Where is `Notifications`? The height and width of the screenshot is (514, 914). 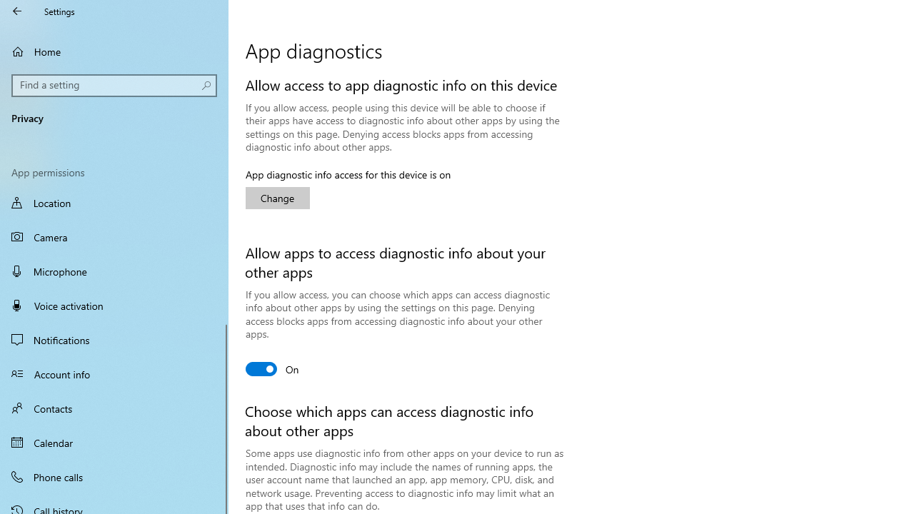 Notifications is located at coordinates (114, 340).